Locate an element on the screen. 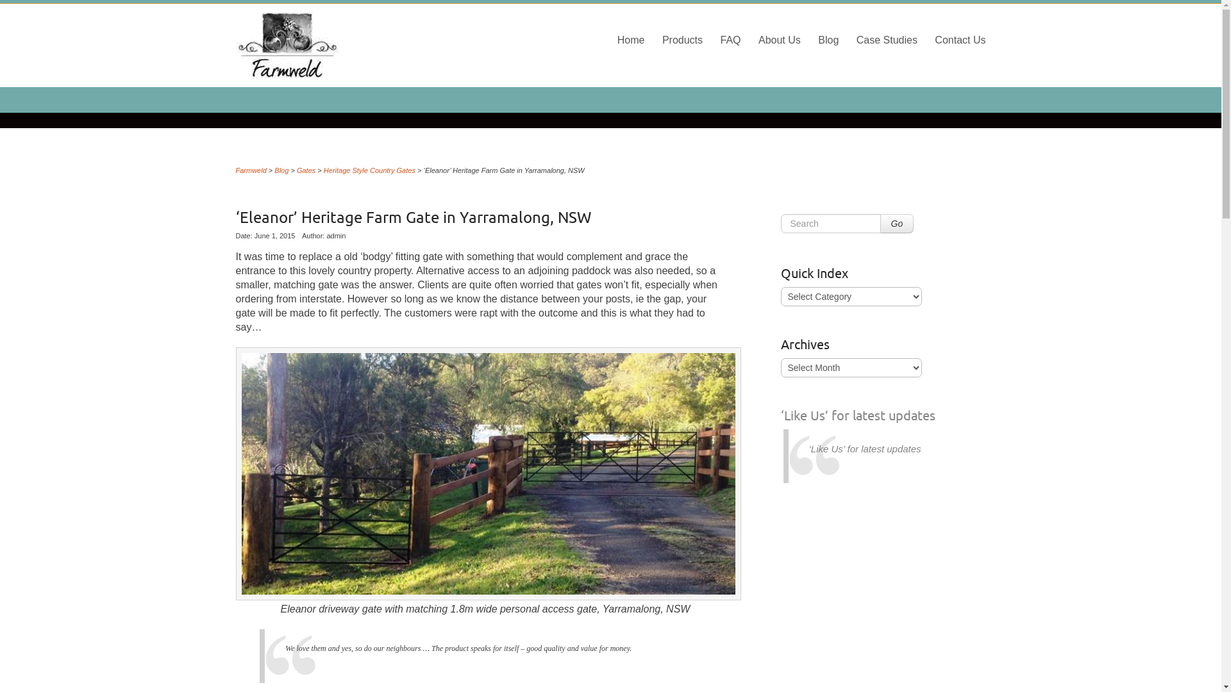  FAQ is located at coordinates (731, 40).